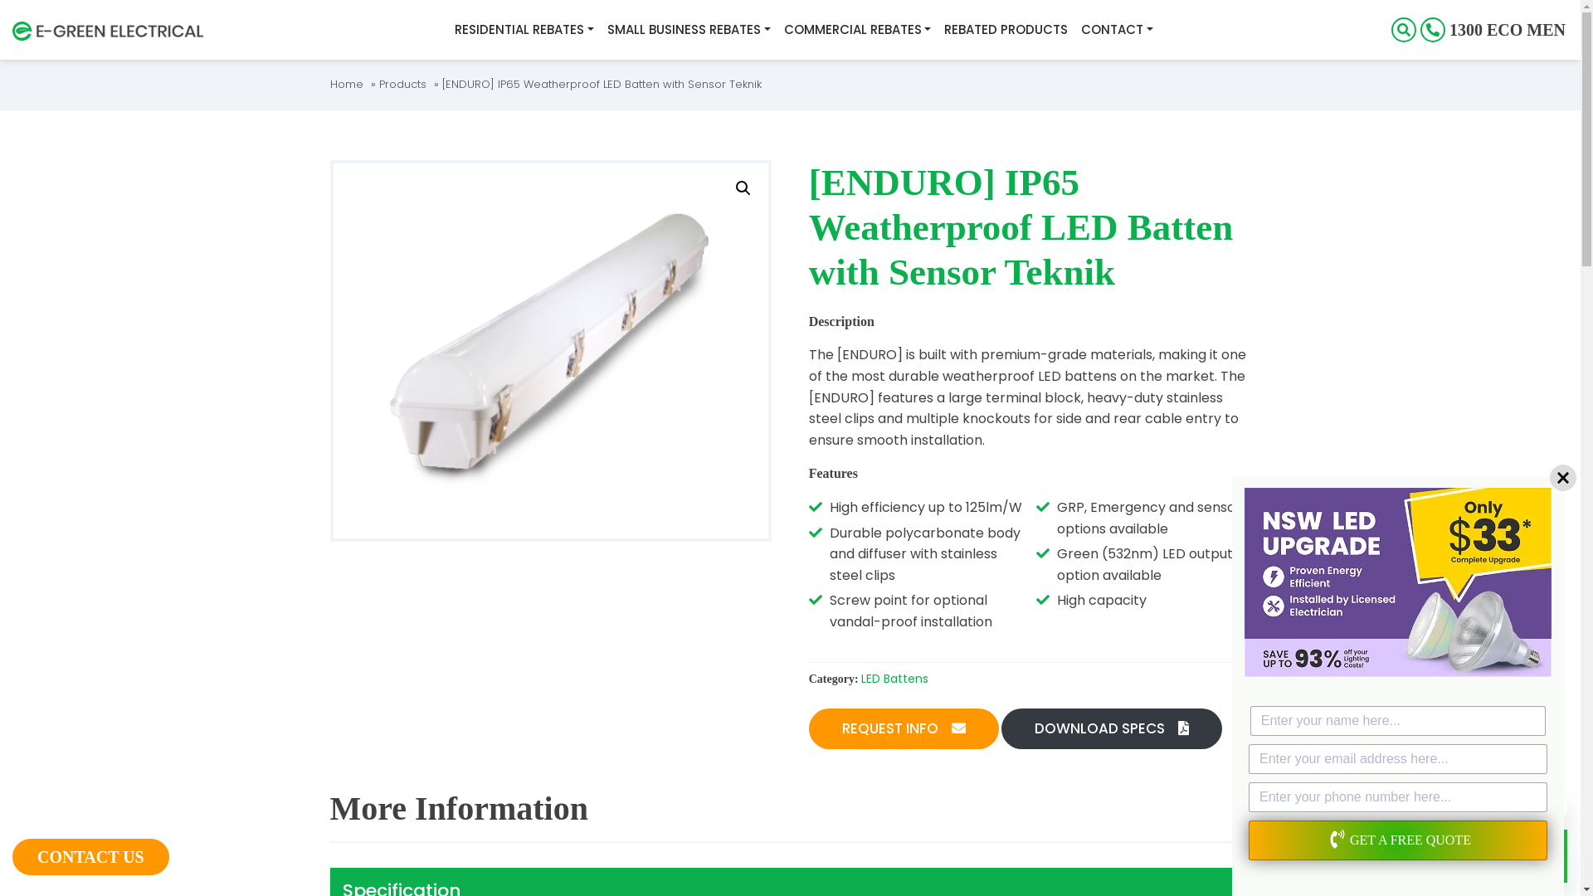 This screenshot has width=1593, height=896. What do you see at coordinates (1495, 805) in the screenshot?
I see `Message from company` at bounding box center [1495, 805].